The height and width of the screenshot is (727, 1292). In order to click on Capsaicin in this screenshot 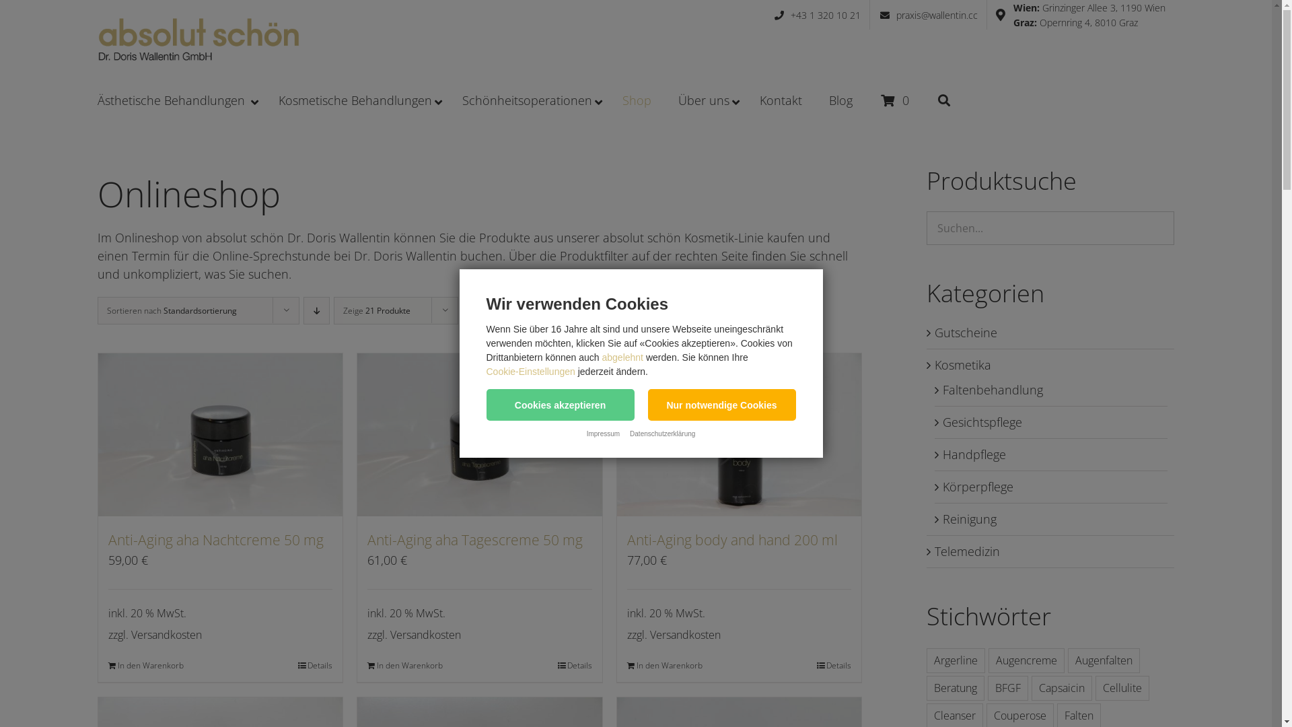, I will do `click(1062, 688)`.